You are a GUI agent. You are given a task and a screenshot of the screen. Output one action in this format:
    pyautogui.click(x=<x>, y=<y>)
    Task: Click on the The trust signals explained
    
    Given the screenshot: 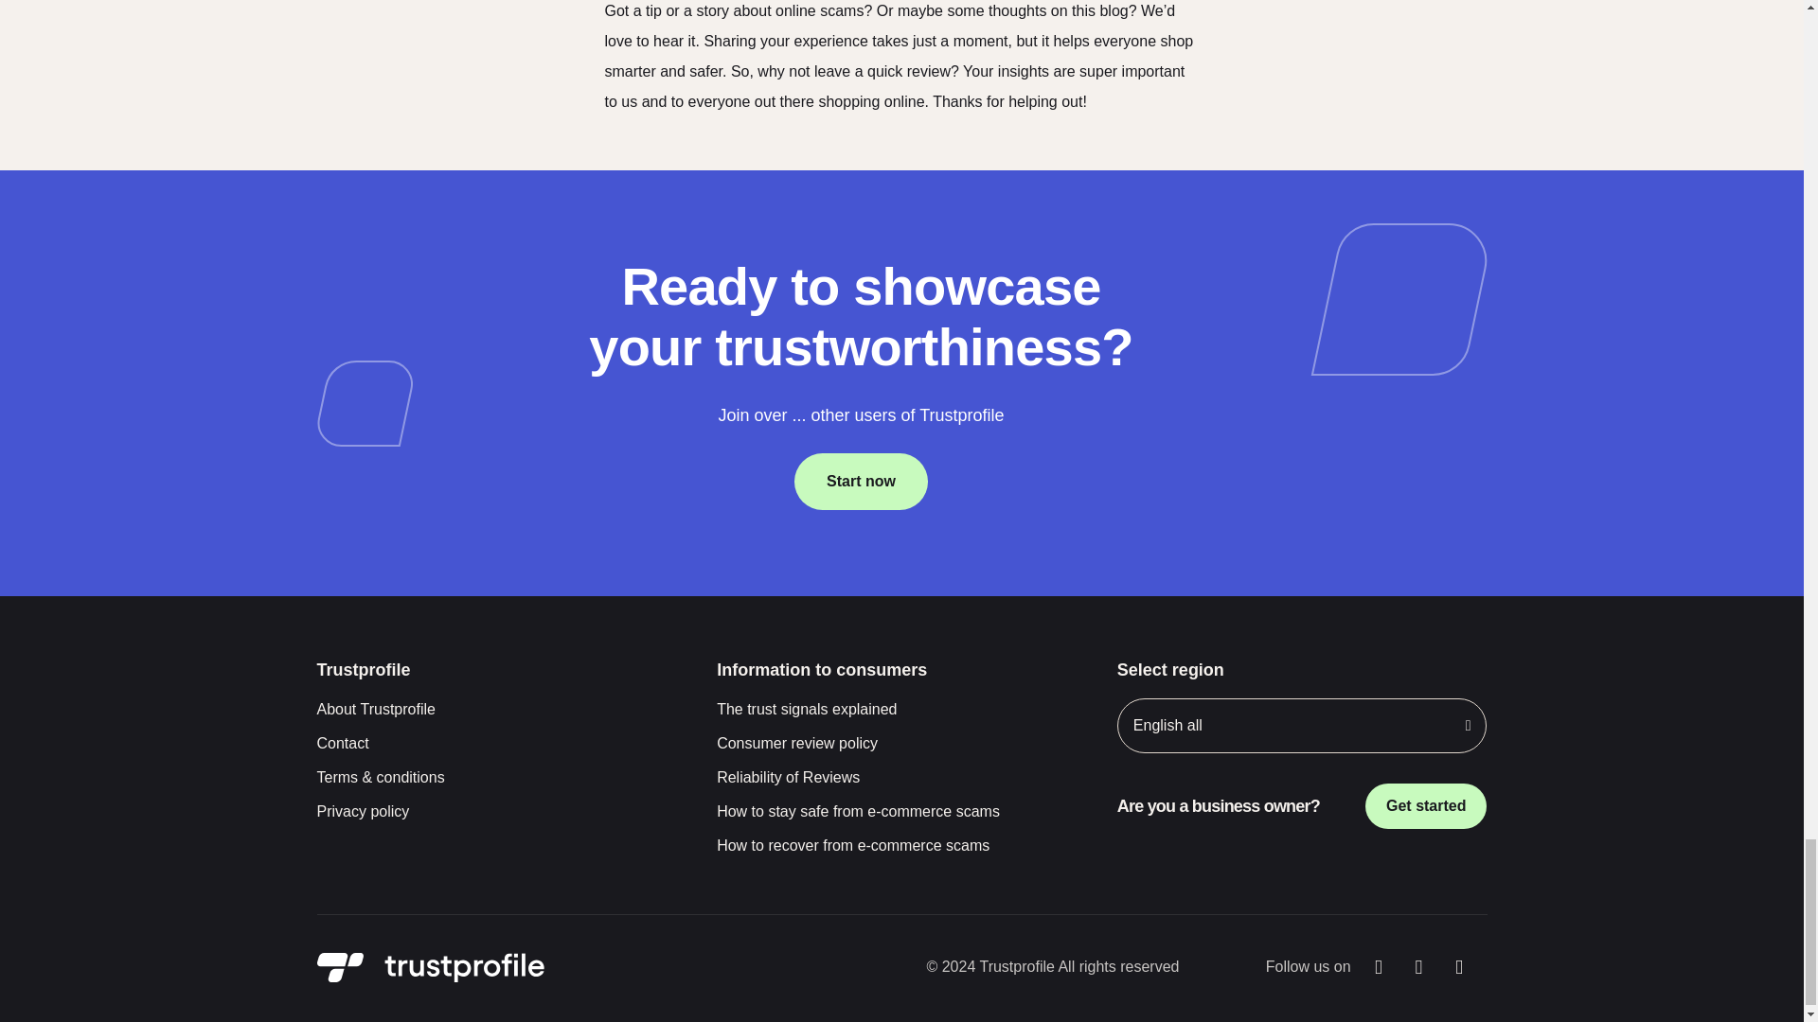 What is the action you would take?
    pyautogui.click(x=901, y=710)
    